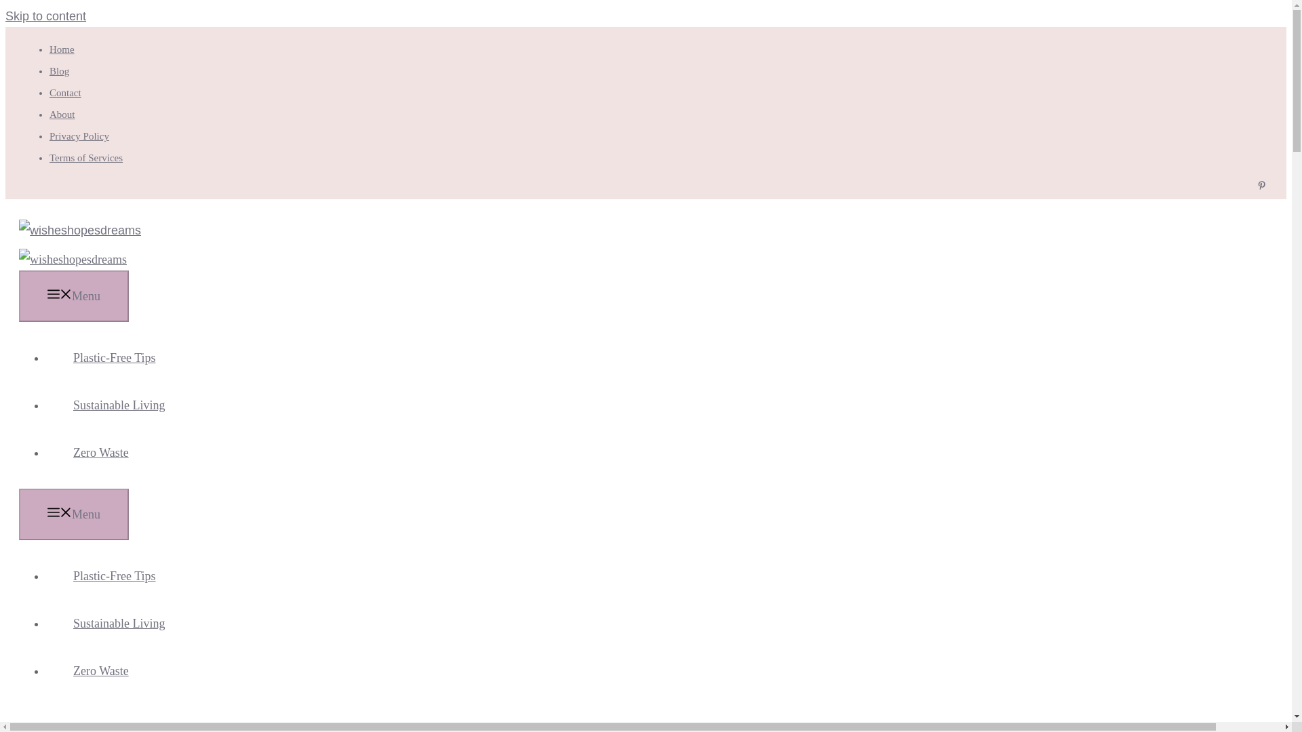  Describe the element at coordinates (100, 671) in the screenshot. I see `Zero Waste` at that location.